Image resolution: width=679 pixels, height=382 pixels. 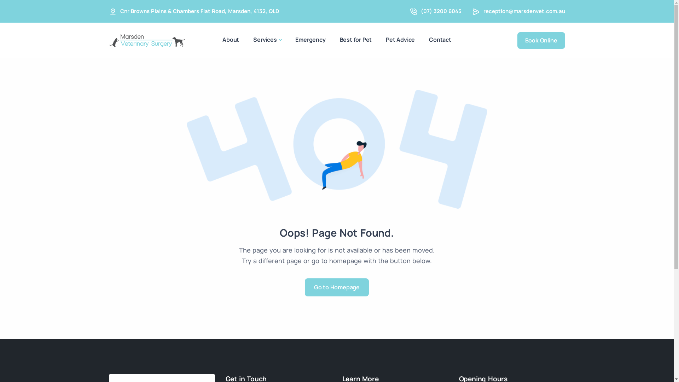 What do you see at coordinates (524, 11) in the screenshot?
I see `reception@marsdenvet.com.au` at bounding box center [524, 11].